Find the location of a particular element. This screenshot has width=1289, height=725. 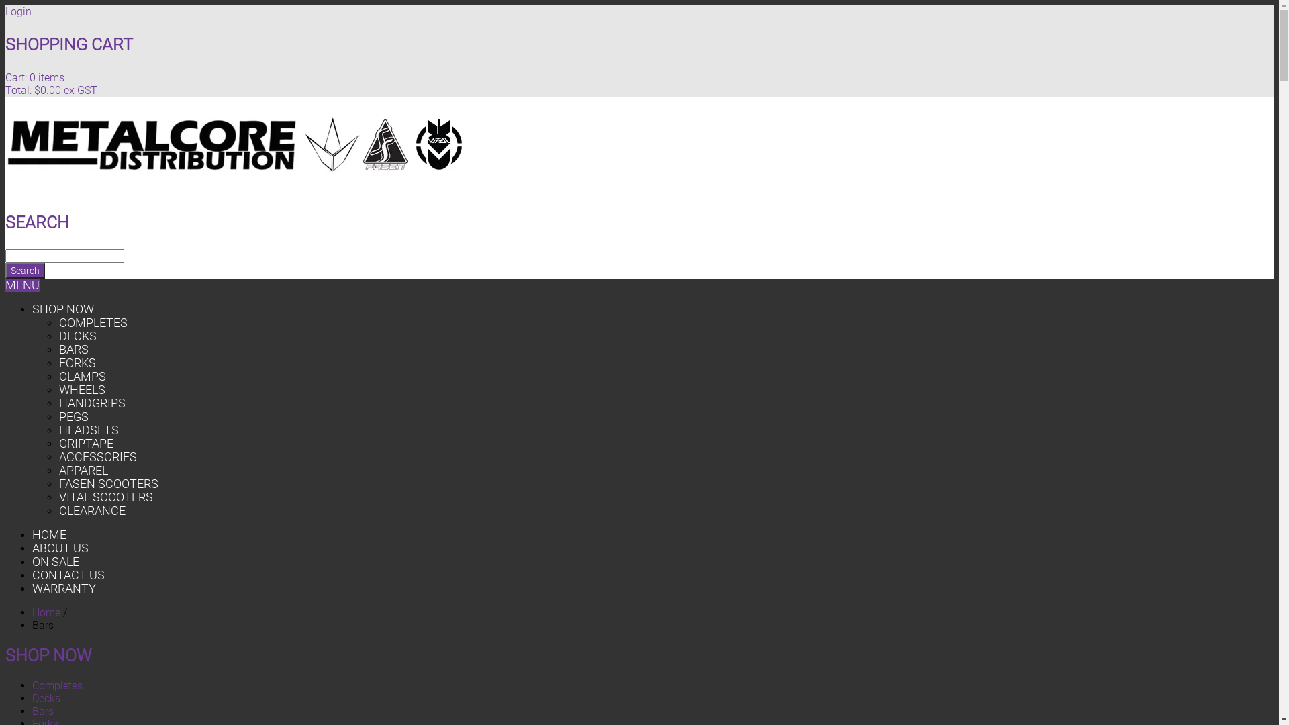

FORKS is located at coordinates (78, 363).